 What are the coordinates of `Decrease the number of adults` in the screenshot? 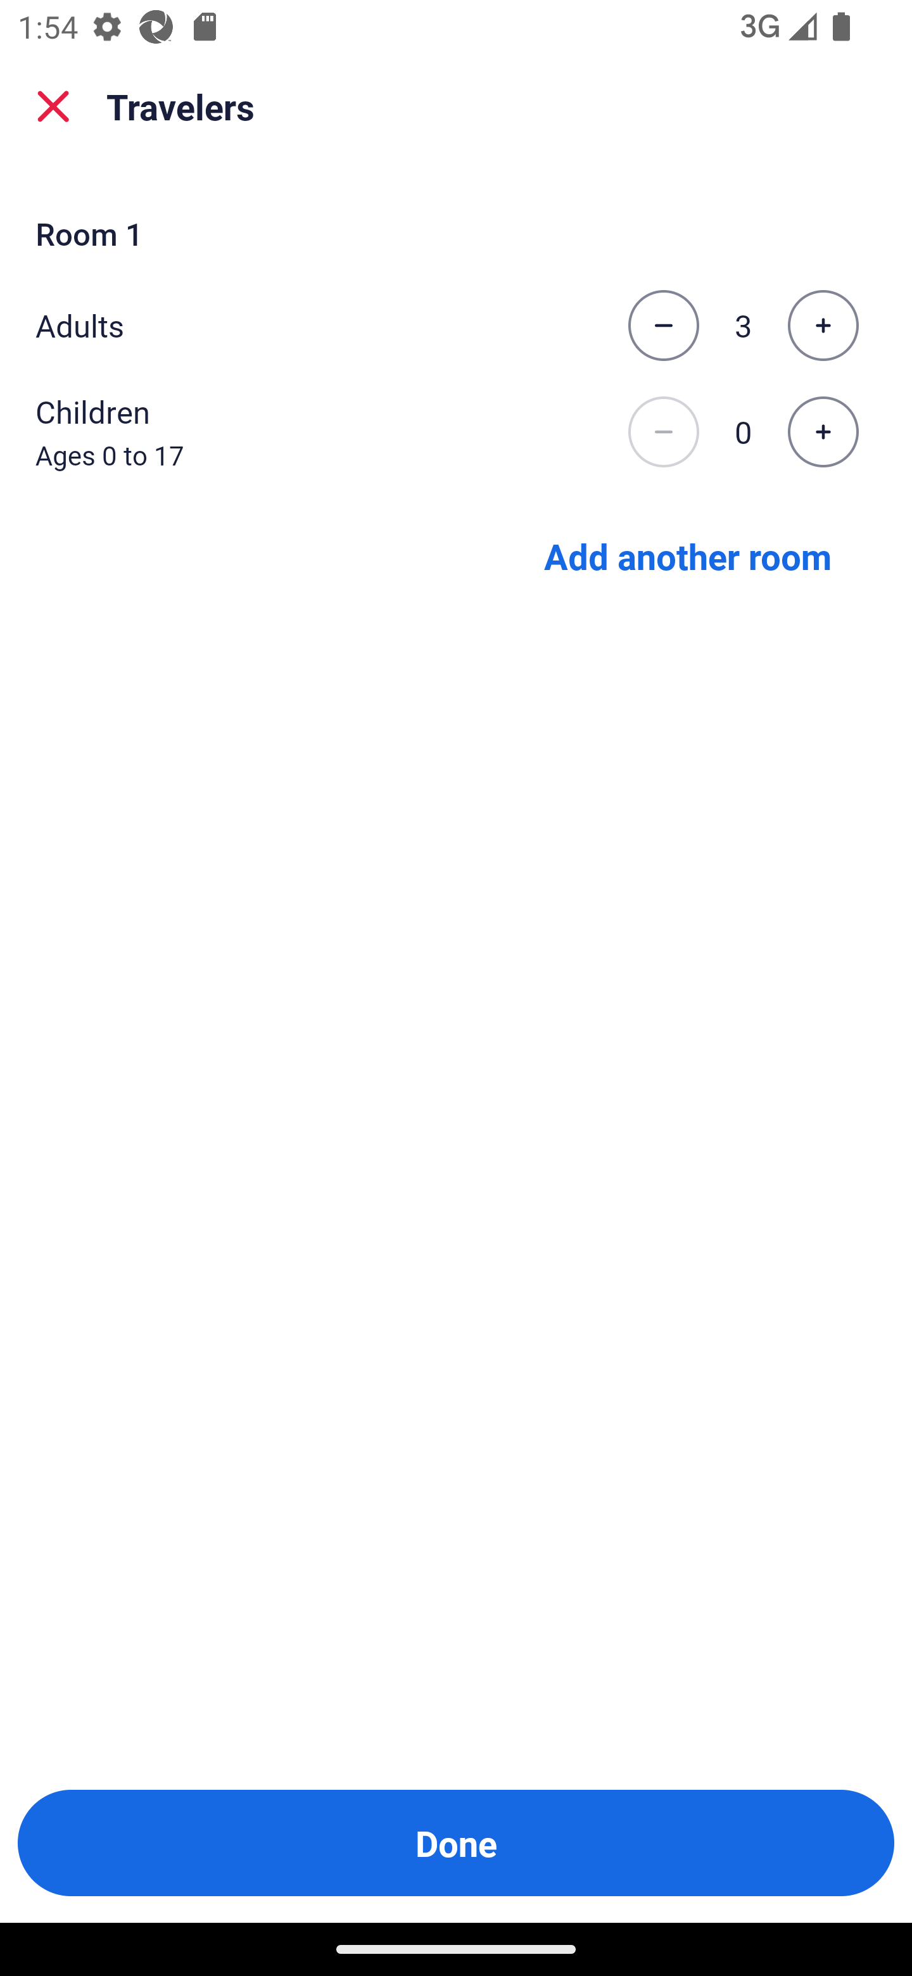 It's located at (663, 326).